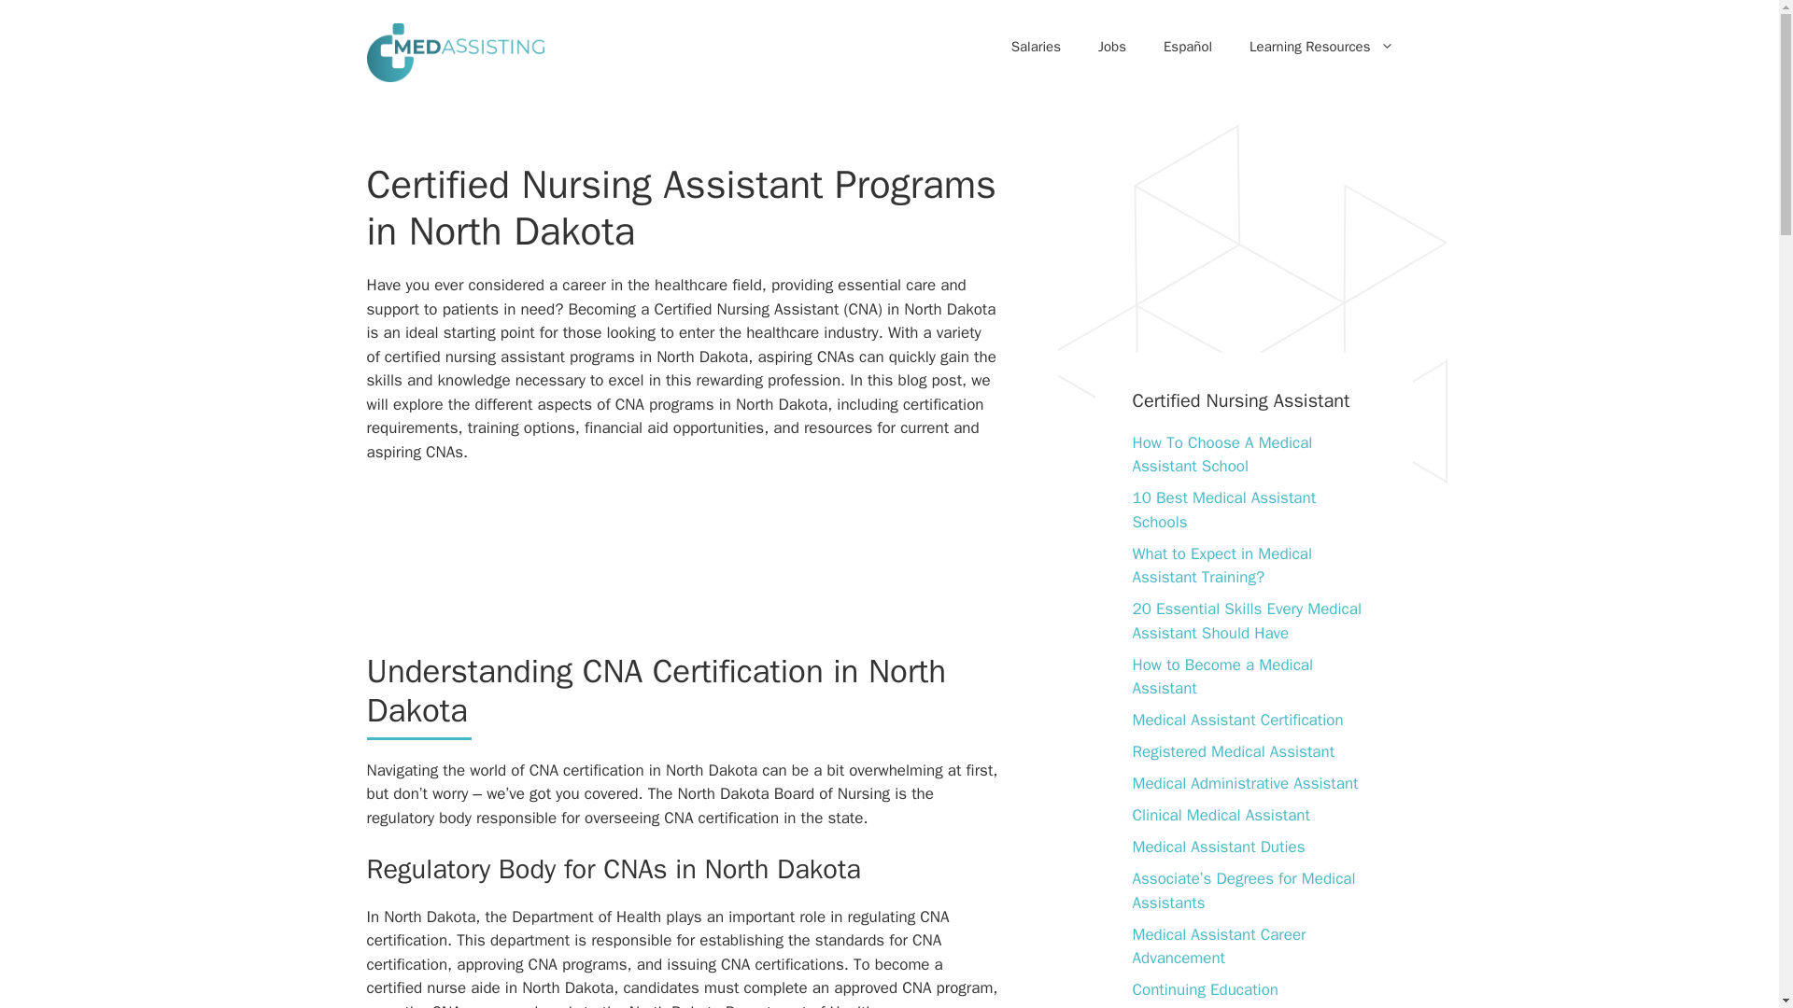 This screenshot has width=1793, height=1008. What do you see at coordinates (1246, 621) in the screenshot?
I see `20 Essential Skills Every Medical Assistant Should Have` at bounding box center [1246, 621].